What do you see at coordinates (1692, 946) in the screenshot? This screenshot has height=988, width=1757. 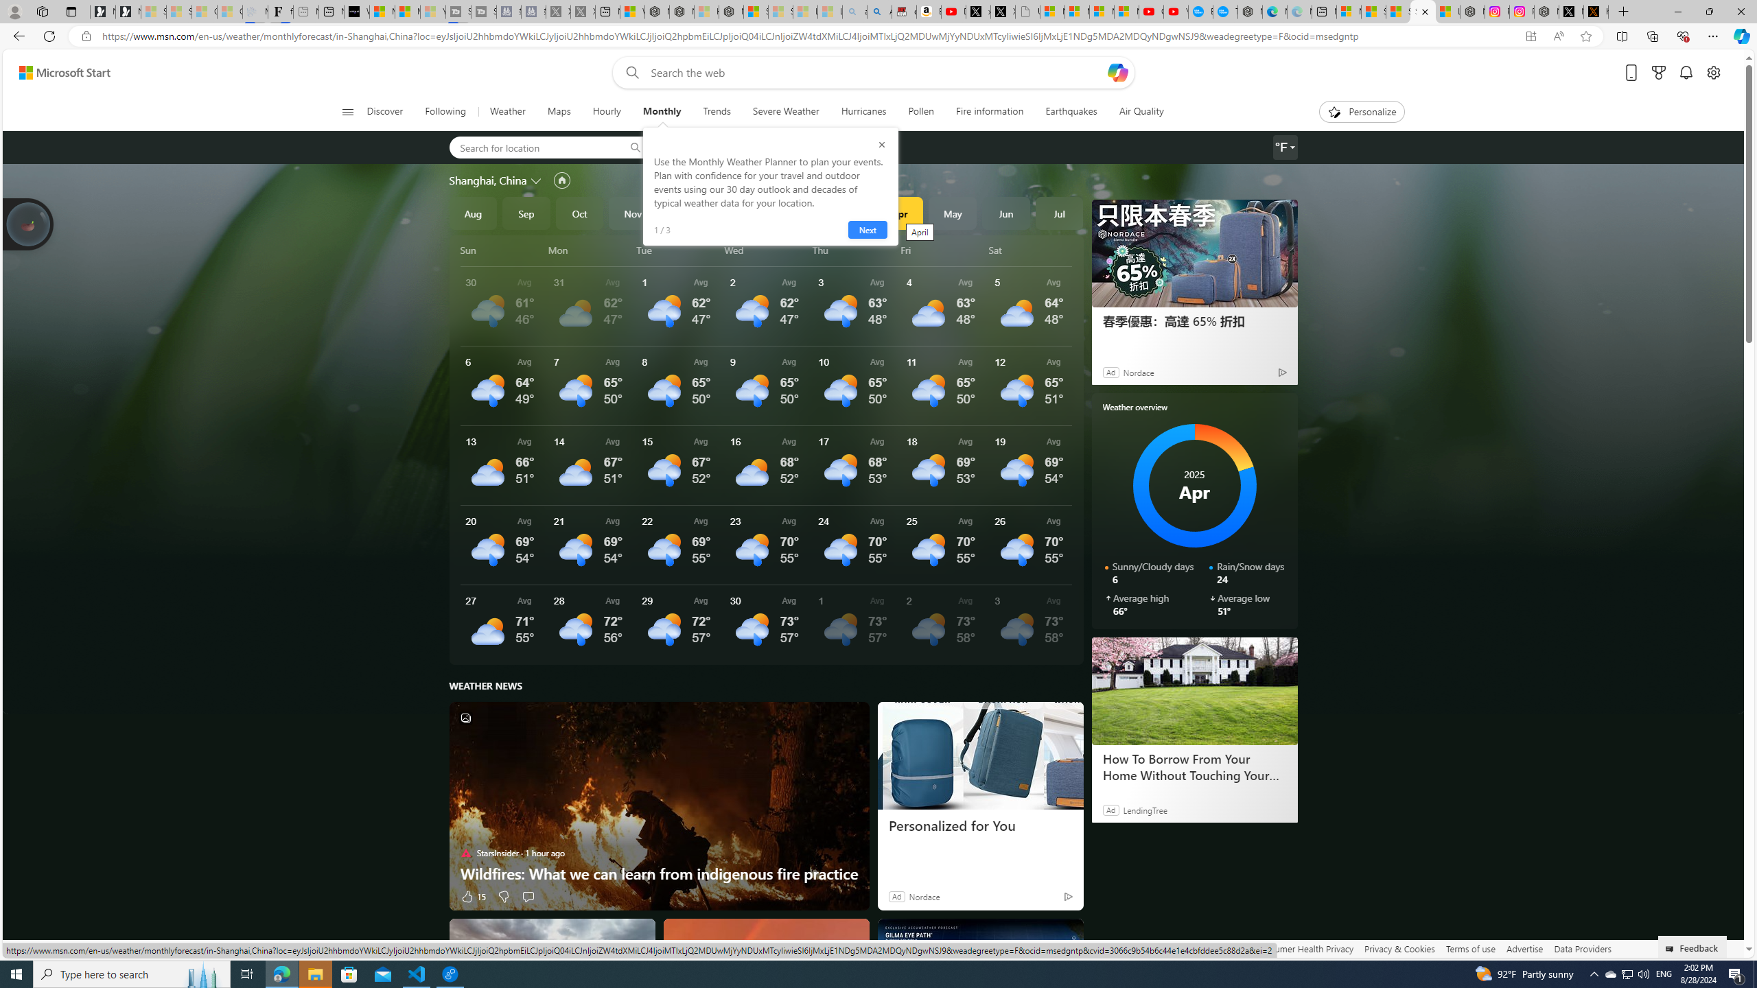 I see `Feedback` at bounding box center [1692, 946].